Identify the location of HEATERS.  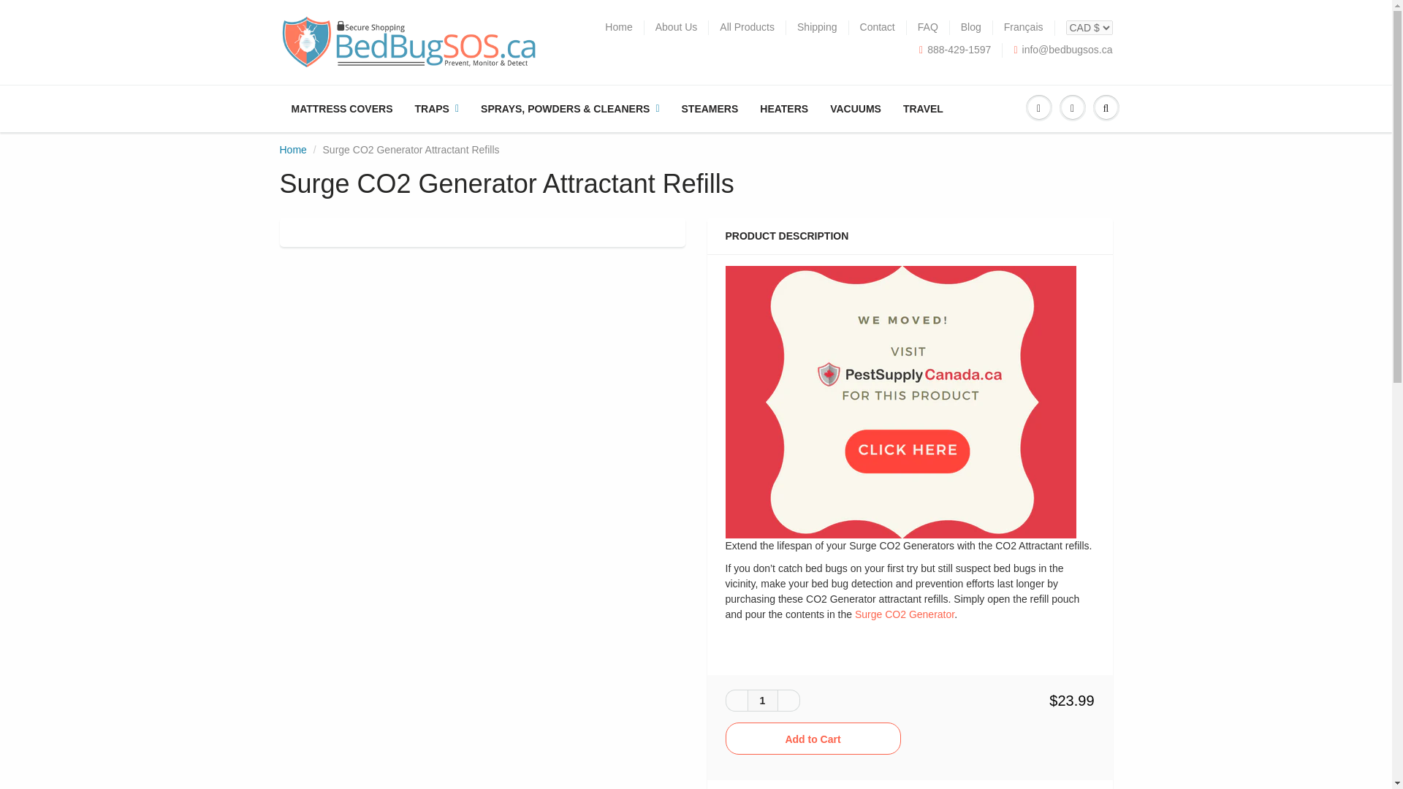
(784, 108).